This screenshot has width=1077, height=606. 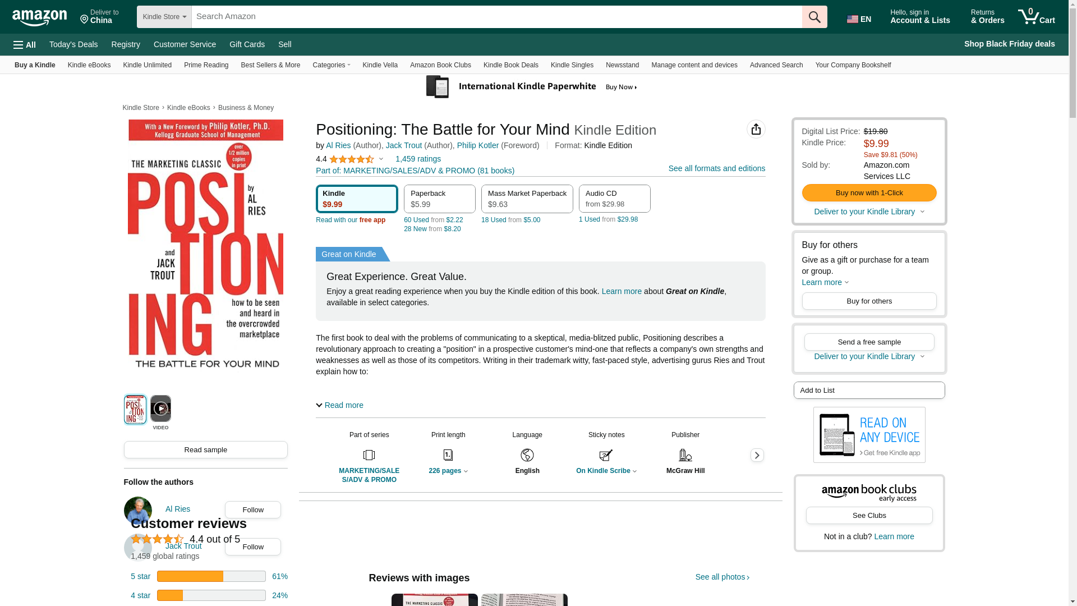 I want to click on Learn more, so click(x=622, y=291).